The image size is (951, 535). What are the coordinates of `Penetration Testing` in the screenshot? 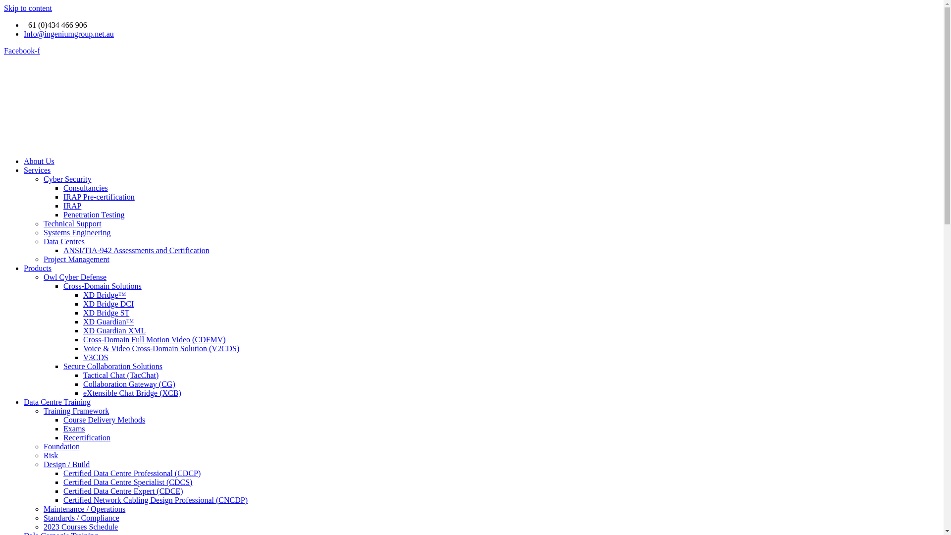 It's located at (94, 215).